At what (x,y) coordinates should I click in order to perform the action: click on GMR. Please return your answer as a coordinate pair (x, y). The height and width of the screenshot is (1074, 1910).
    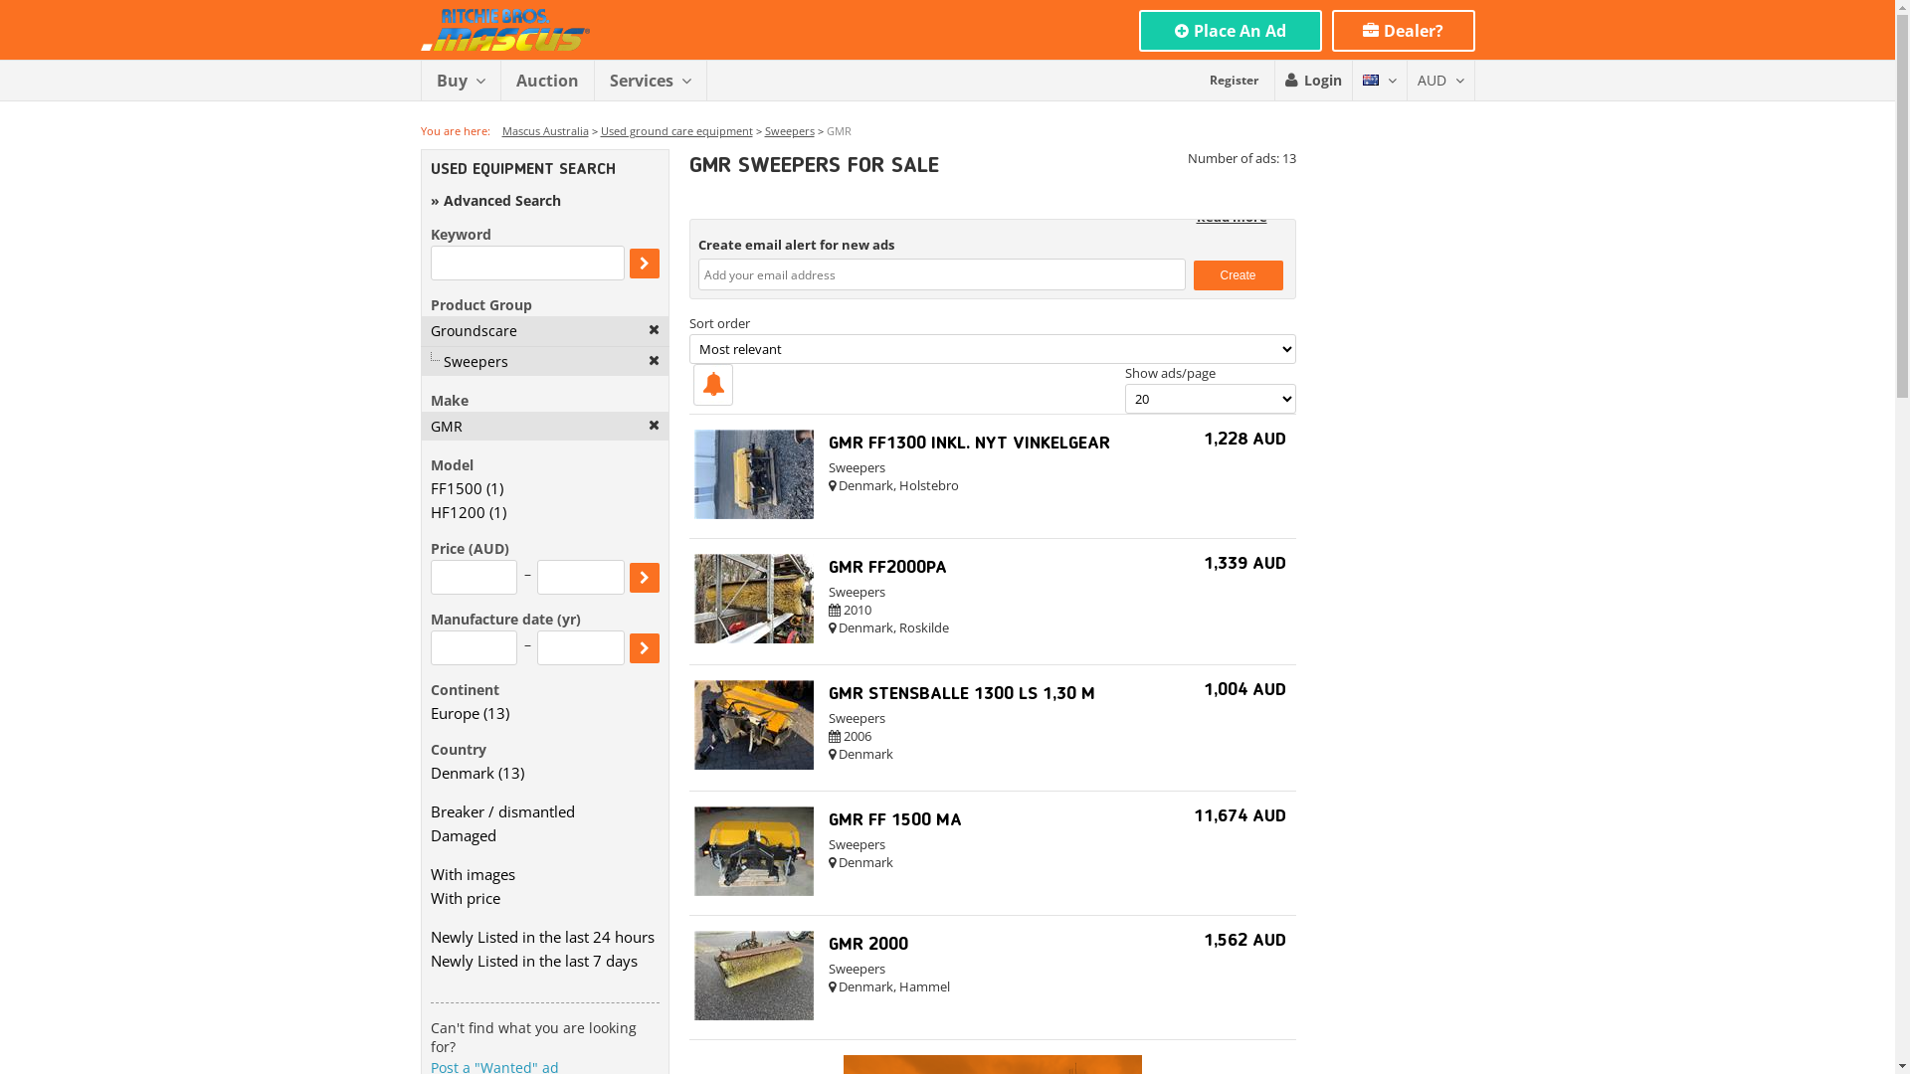
    Looking at the image, I should click on (544, 426).